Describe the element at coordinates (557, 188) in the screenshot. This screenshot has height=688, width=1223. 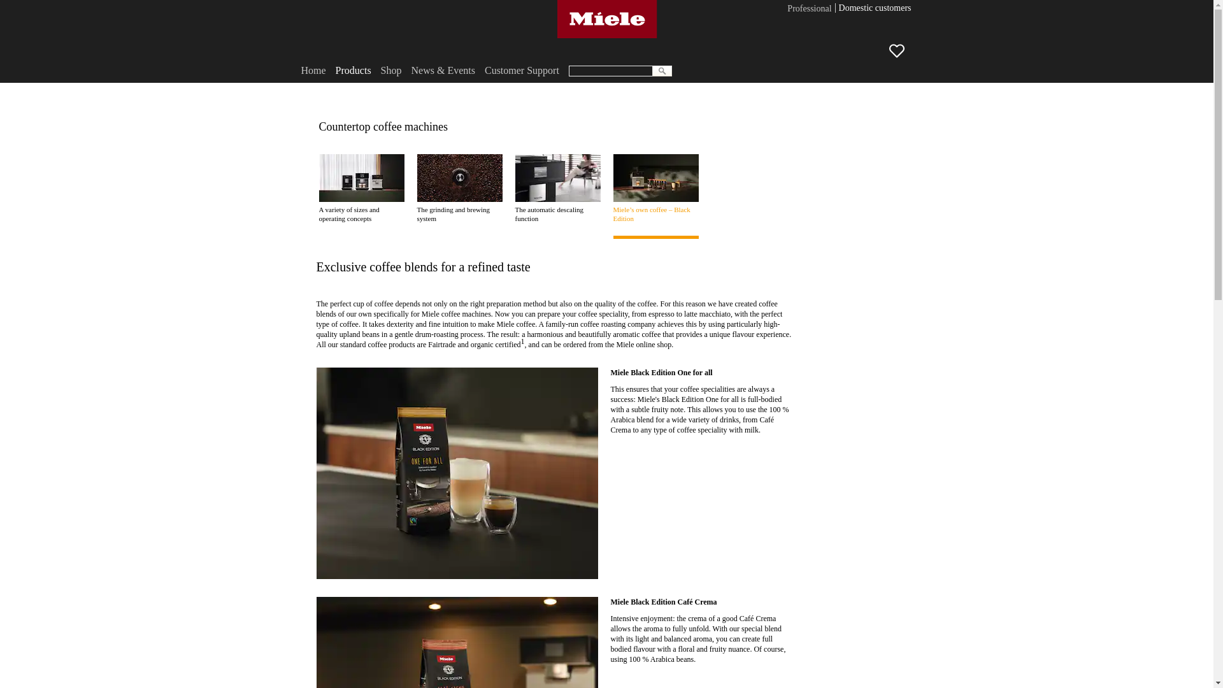
I see `The automatic descaling function` at that location.